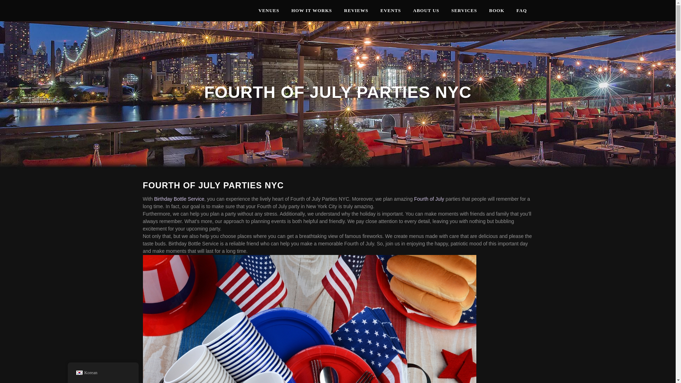 The image size is (681, 383). Describe the element at coordinates (79, 373) in the screenshot. I see `Korean` at that location.